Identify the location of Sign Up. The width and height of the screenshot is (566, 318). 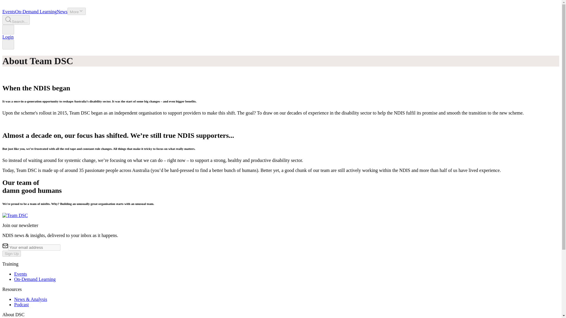
(11, 254).